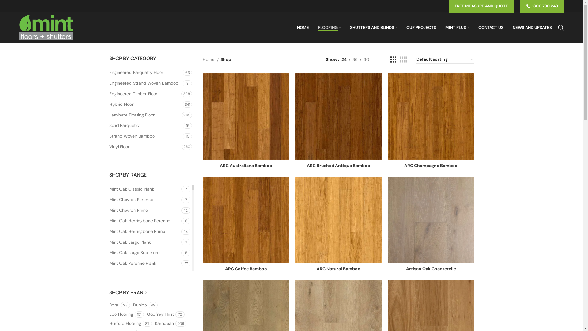  I want to click on Mint Oak Herringbone Primo, so click(145, 232).